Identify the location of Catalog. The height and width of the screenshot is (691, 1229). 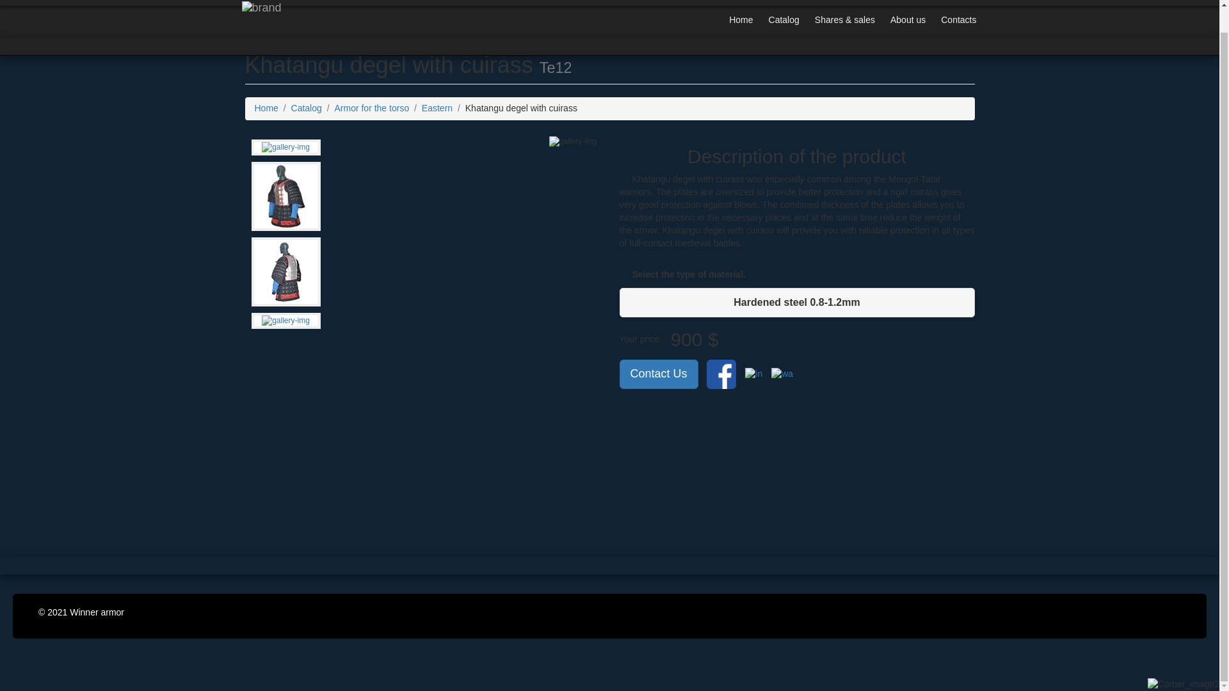
(307, 107).